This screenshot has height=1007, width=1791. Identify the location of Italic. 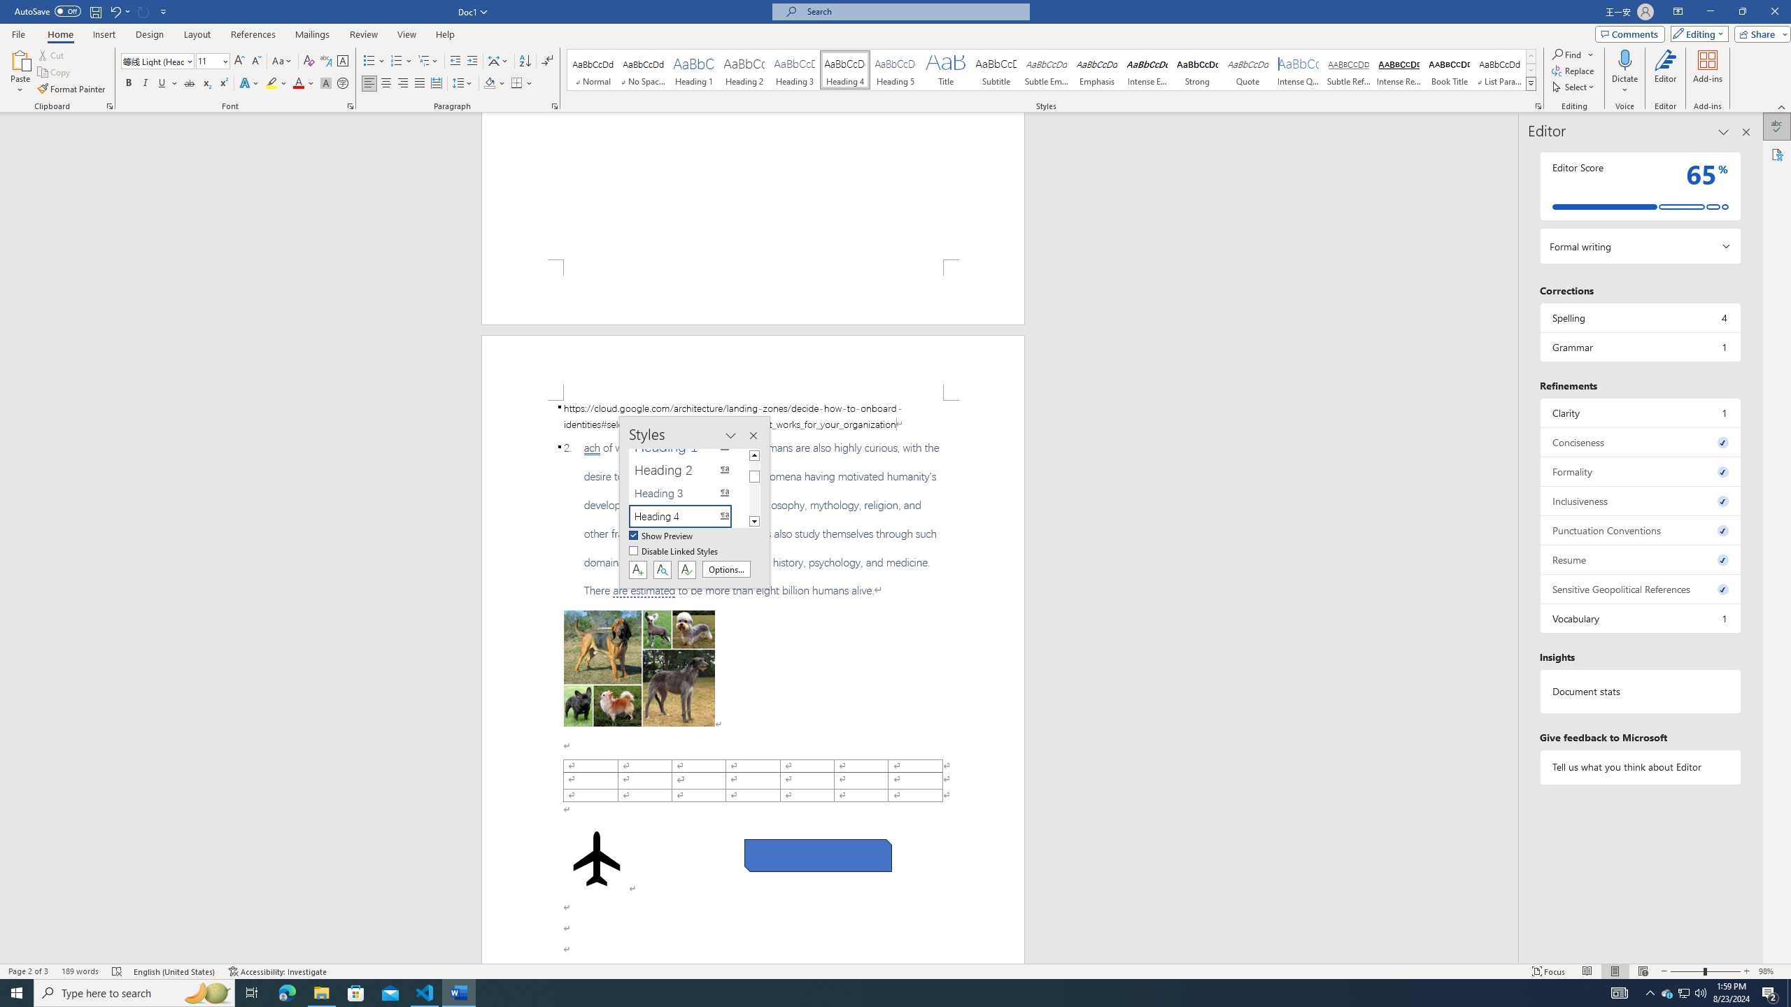
(146, 84).